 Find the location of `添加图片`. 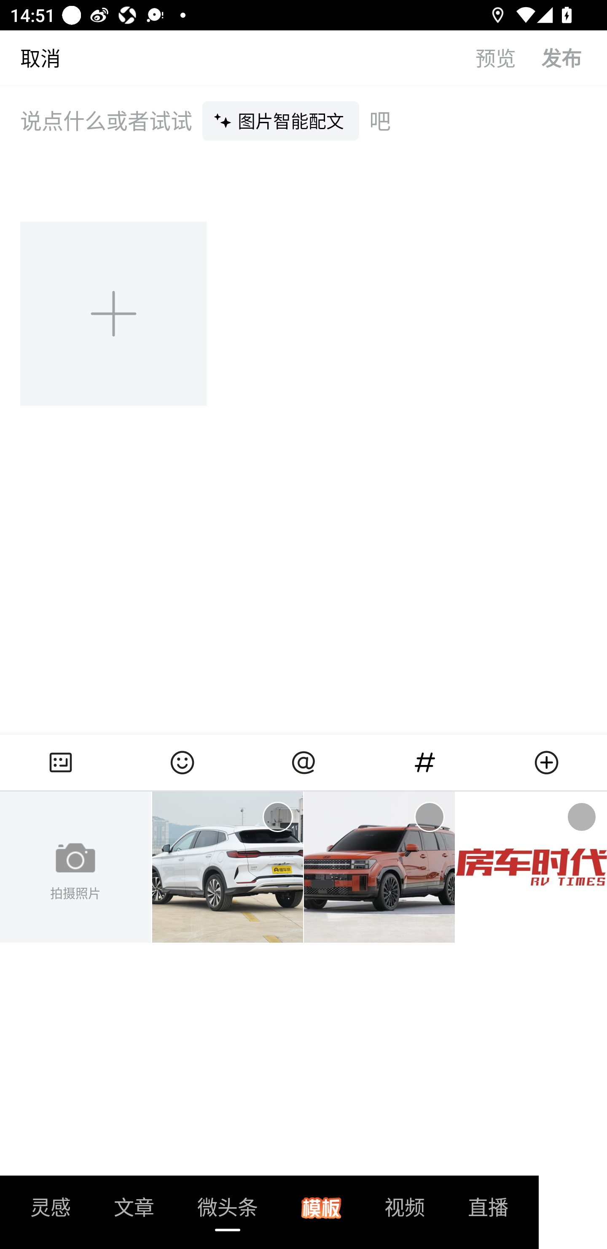

添加图片 is located at coordinates (115, 313).